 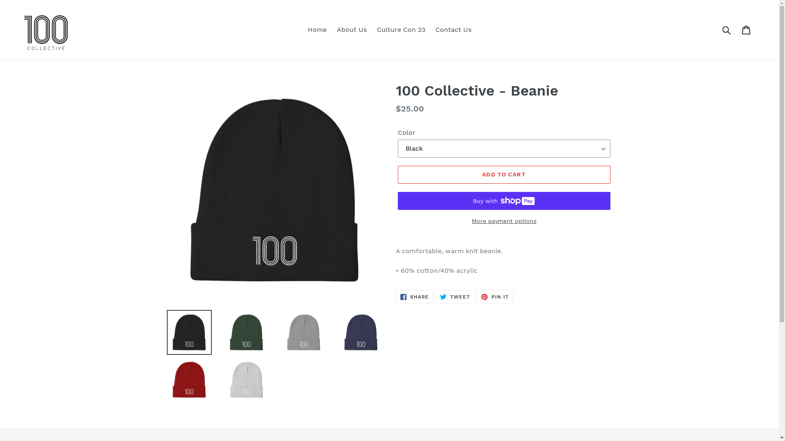 I want to click on Submit, so click(x=727, y=29).